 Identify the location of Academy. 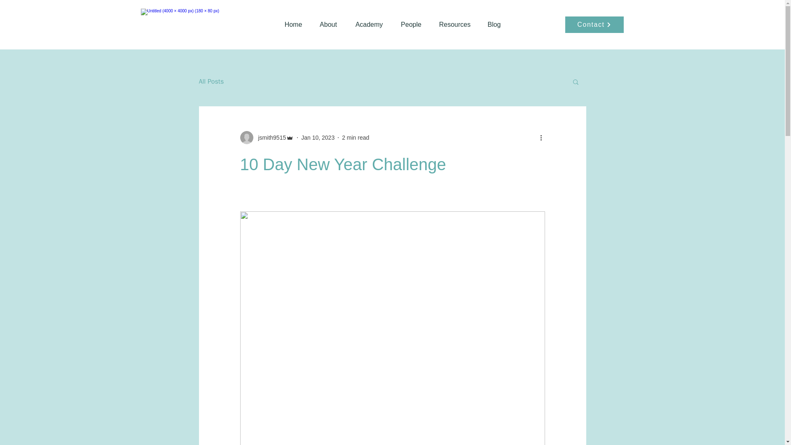
(369, 25).